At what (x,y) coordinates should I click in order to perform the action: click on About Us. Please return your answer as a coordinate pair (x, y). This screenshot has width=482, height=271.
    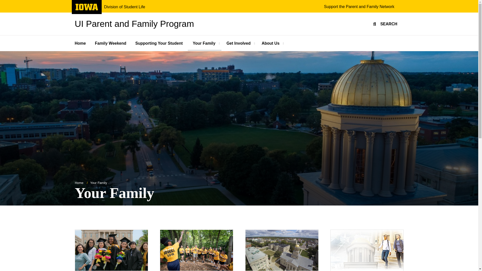
    Looking at the image, I should click on (83, 43).